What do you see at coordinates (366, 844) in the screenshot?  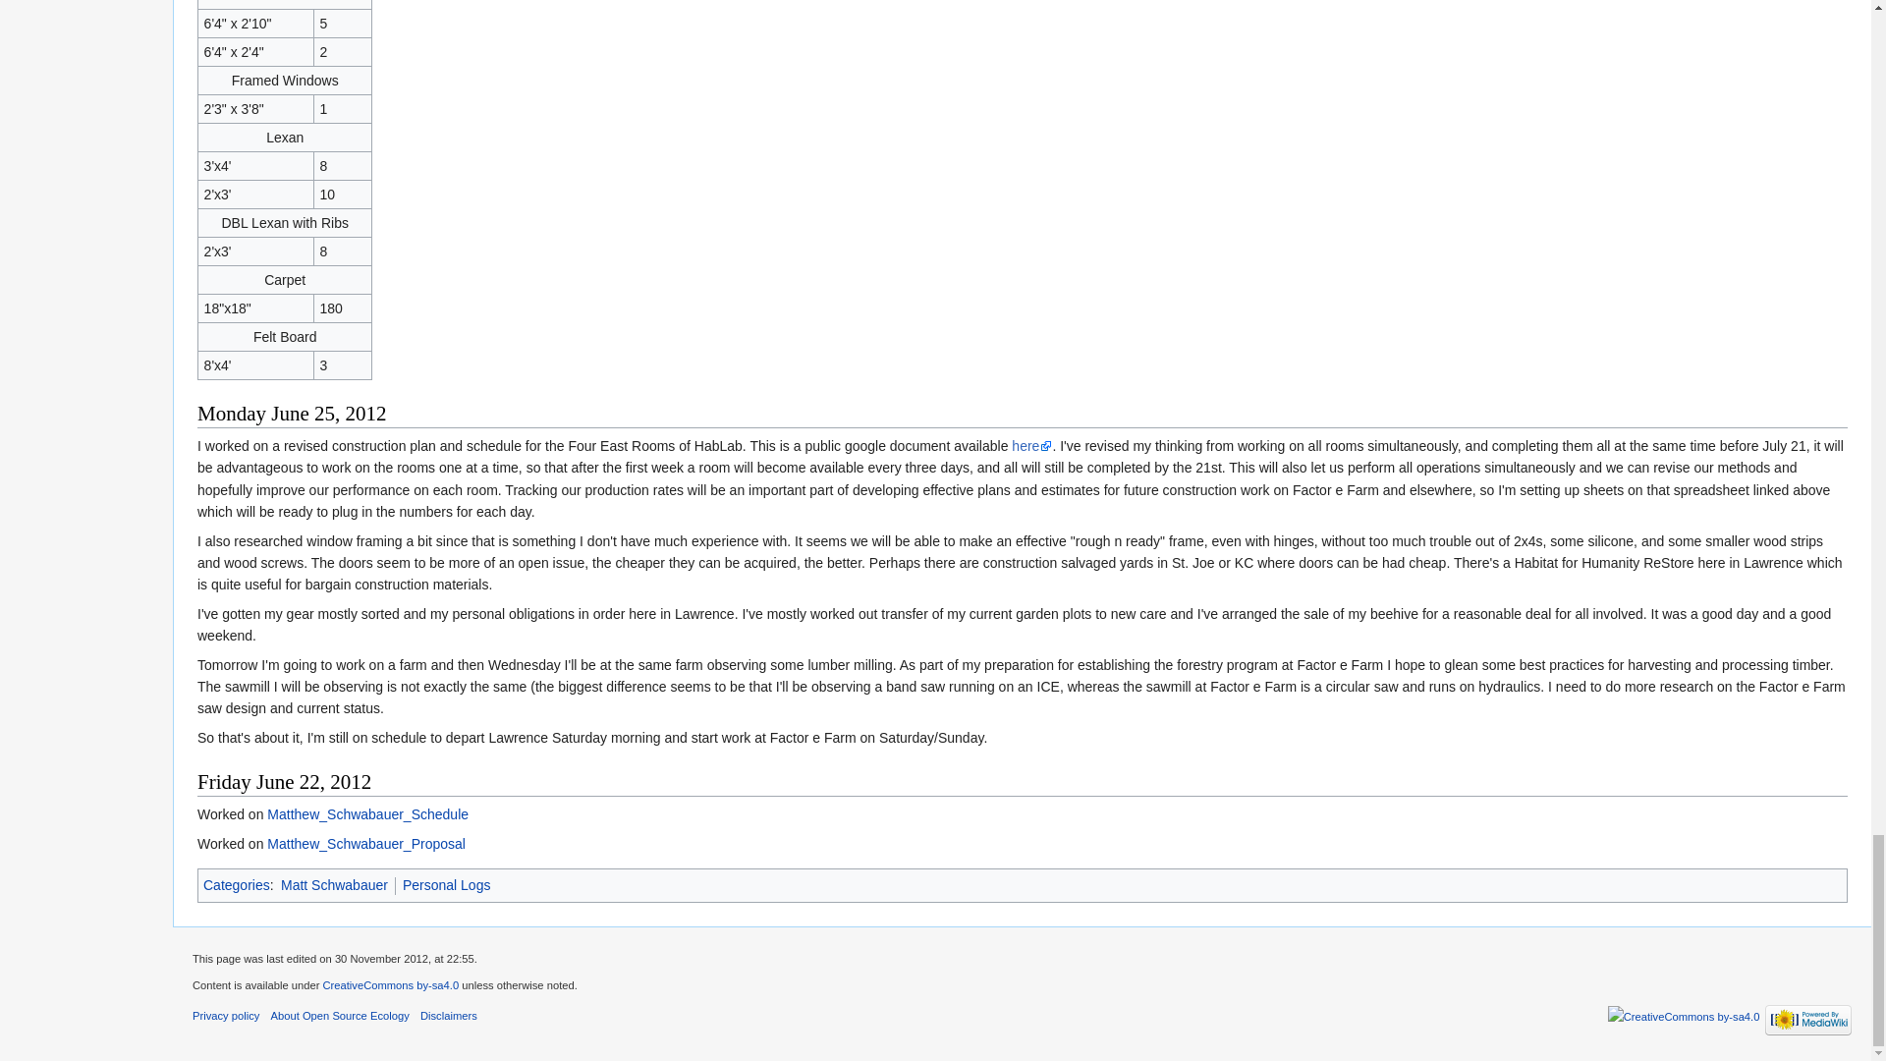 I see `Matthew Schwabauer Proposal` at bounding box center [366, 844].